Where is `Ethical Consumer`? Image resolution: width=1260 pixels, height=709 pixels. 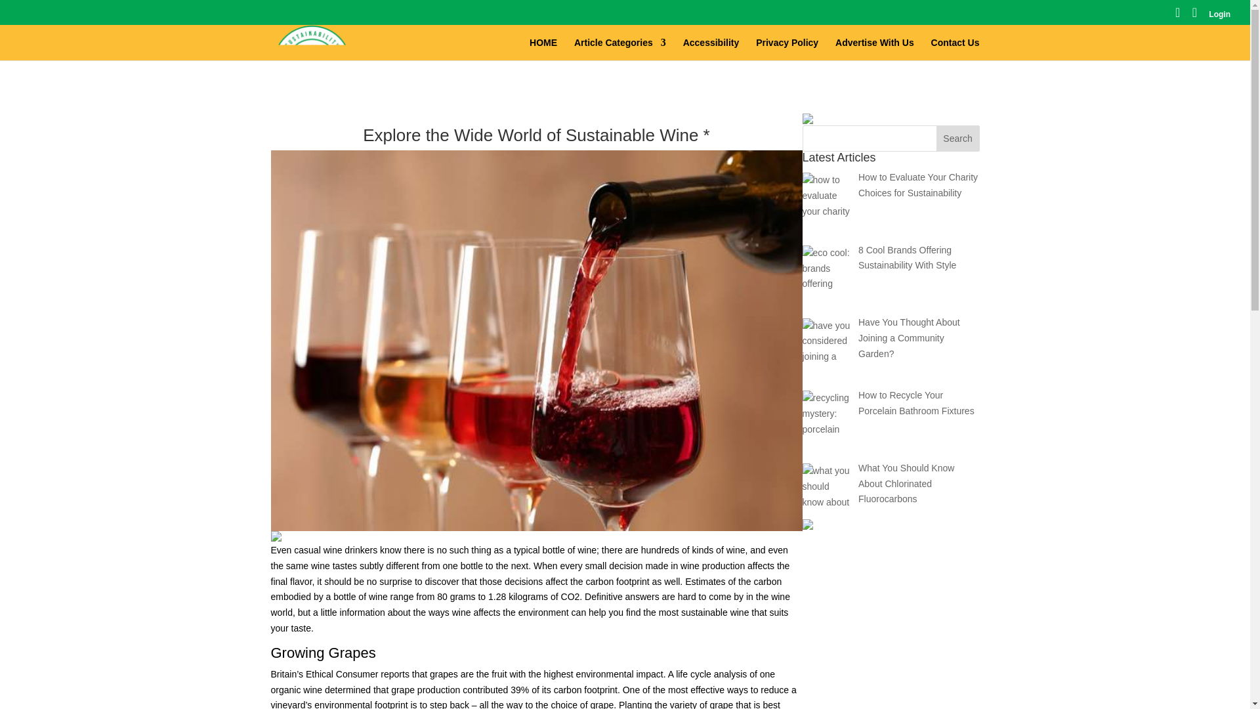
Ethical Consumer is located at coordinates (343, 674).